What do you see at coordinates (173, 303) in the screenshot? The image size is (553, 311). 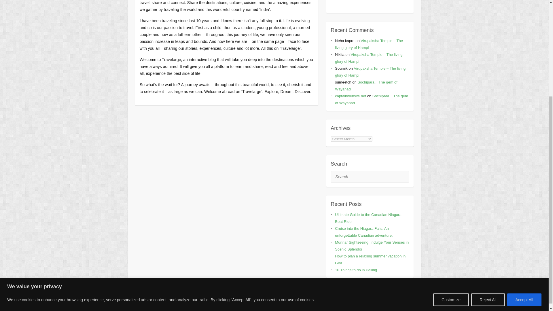 I see `TRAVELARGE` at bounding box center [173, 303].